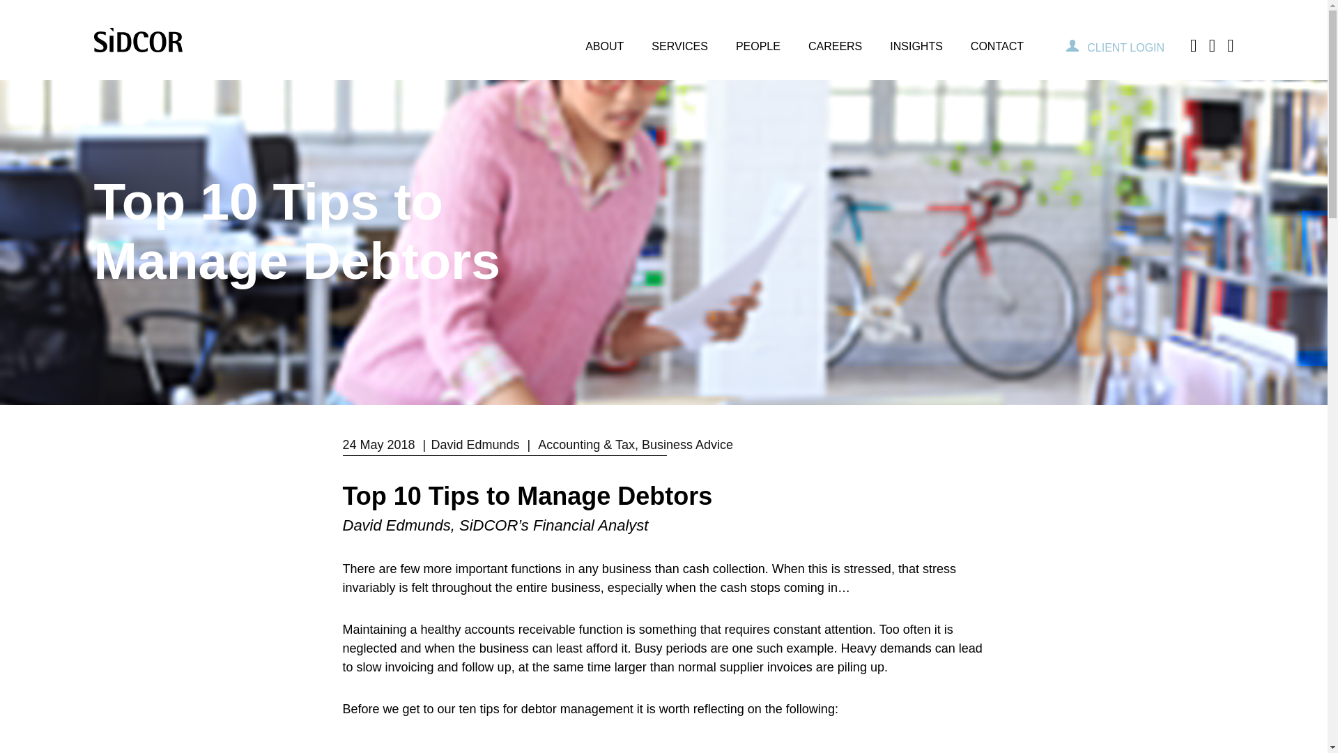  What do you see at coordinates (758, 40) in the screenshot?
I see `PEOPLE` at bounding box center [758, 40].